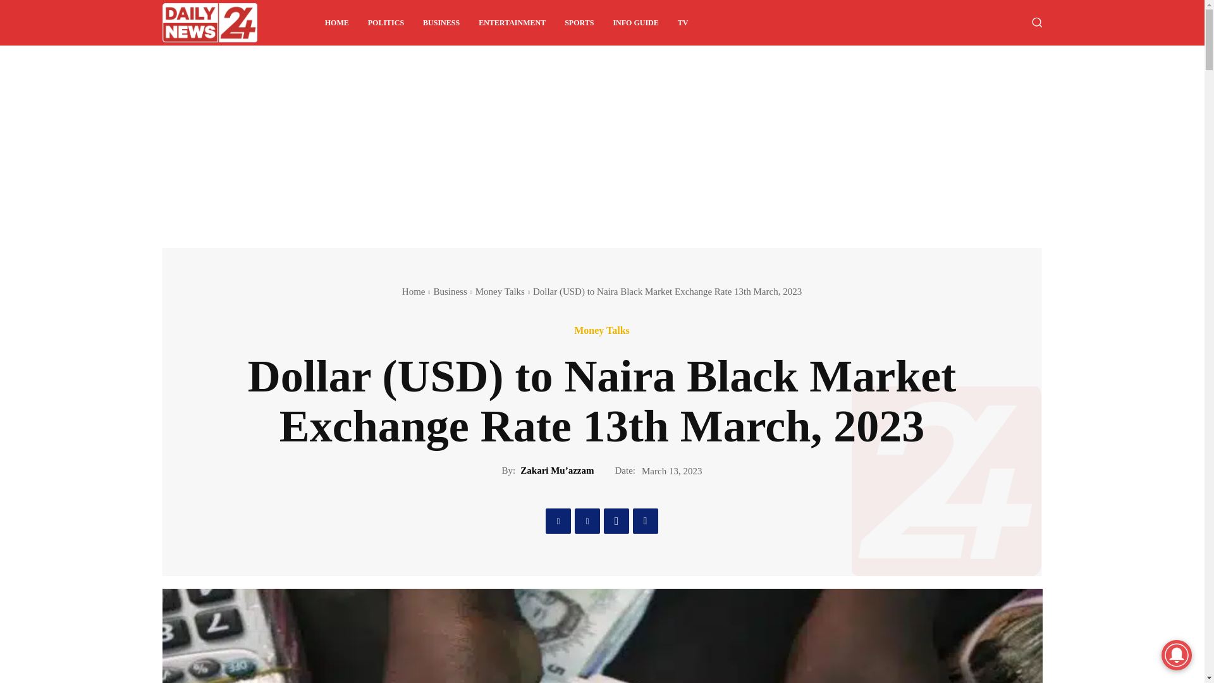  What do you see at coordinates (450, 291) in the screenshot?
I see `View all posts in Business` at bounding box center [450, 291].